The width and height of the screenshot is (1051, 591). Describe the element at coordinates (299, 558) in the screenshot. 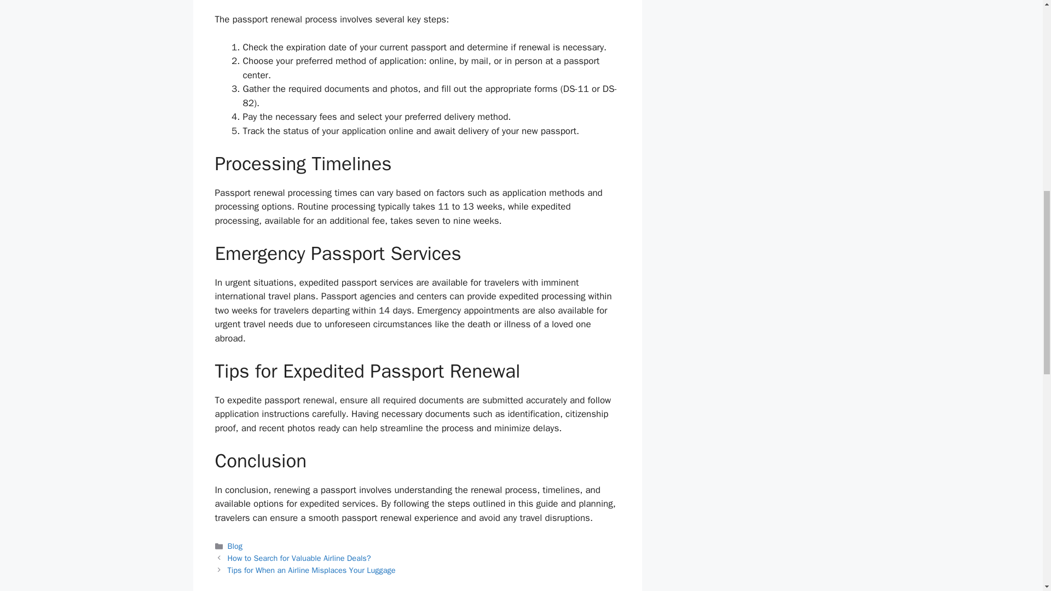

I see `How to Search for Valuable Airline Deals?` at that location.